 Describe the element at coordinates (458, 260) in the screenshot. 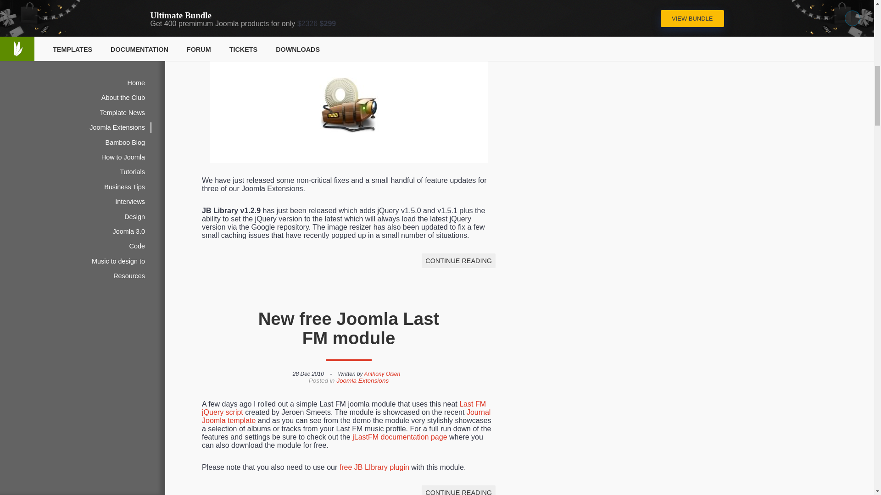

I see `CONTINUE READING` at that location.